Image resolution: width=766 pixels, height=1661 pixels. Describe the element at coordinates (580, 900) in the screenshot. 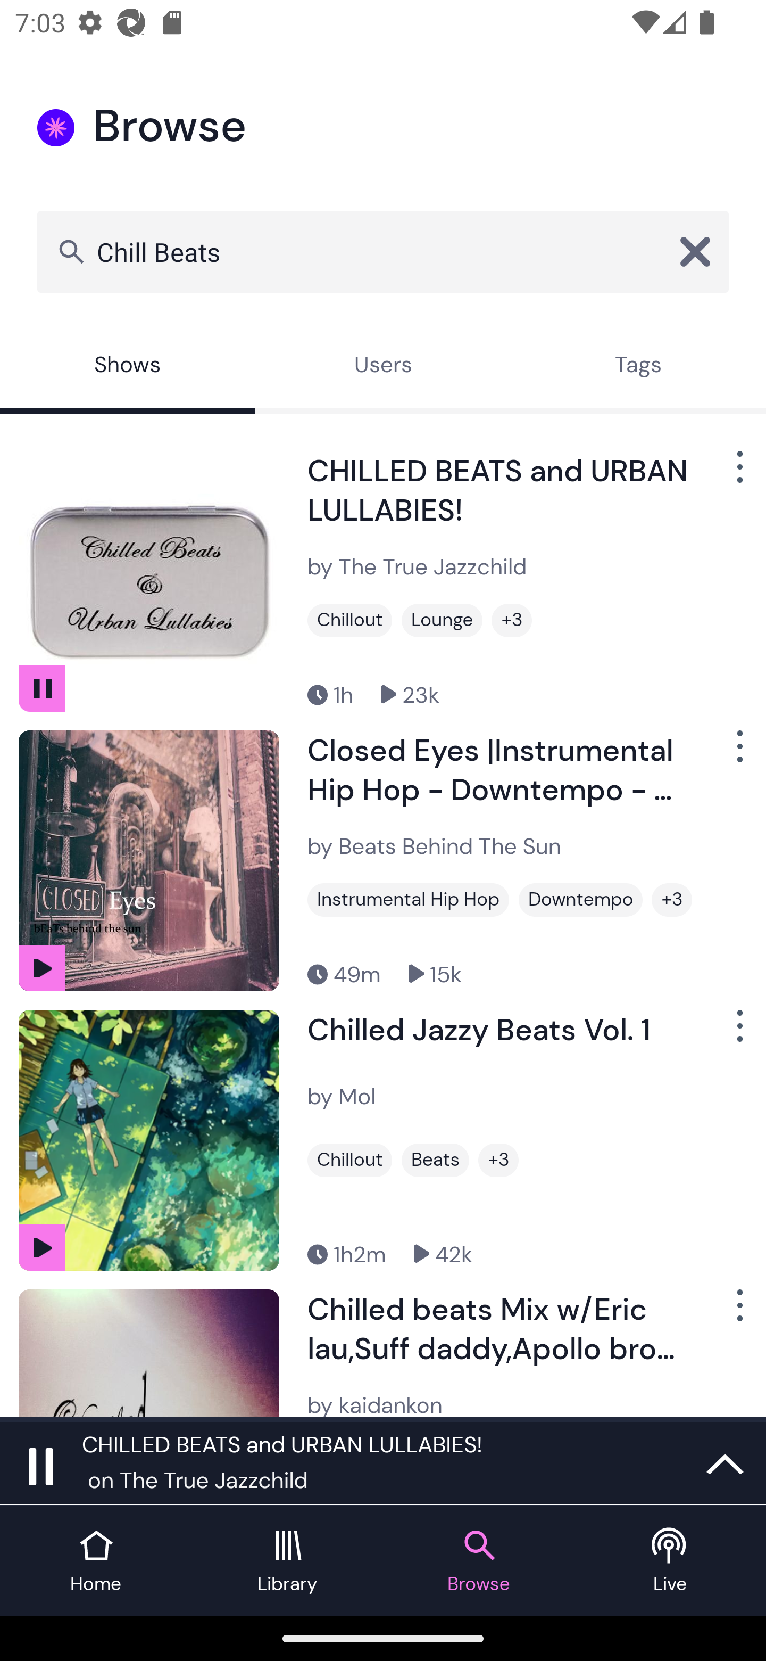

I see `Downtempo` at that location.